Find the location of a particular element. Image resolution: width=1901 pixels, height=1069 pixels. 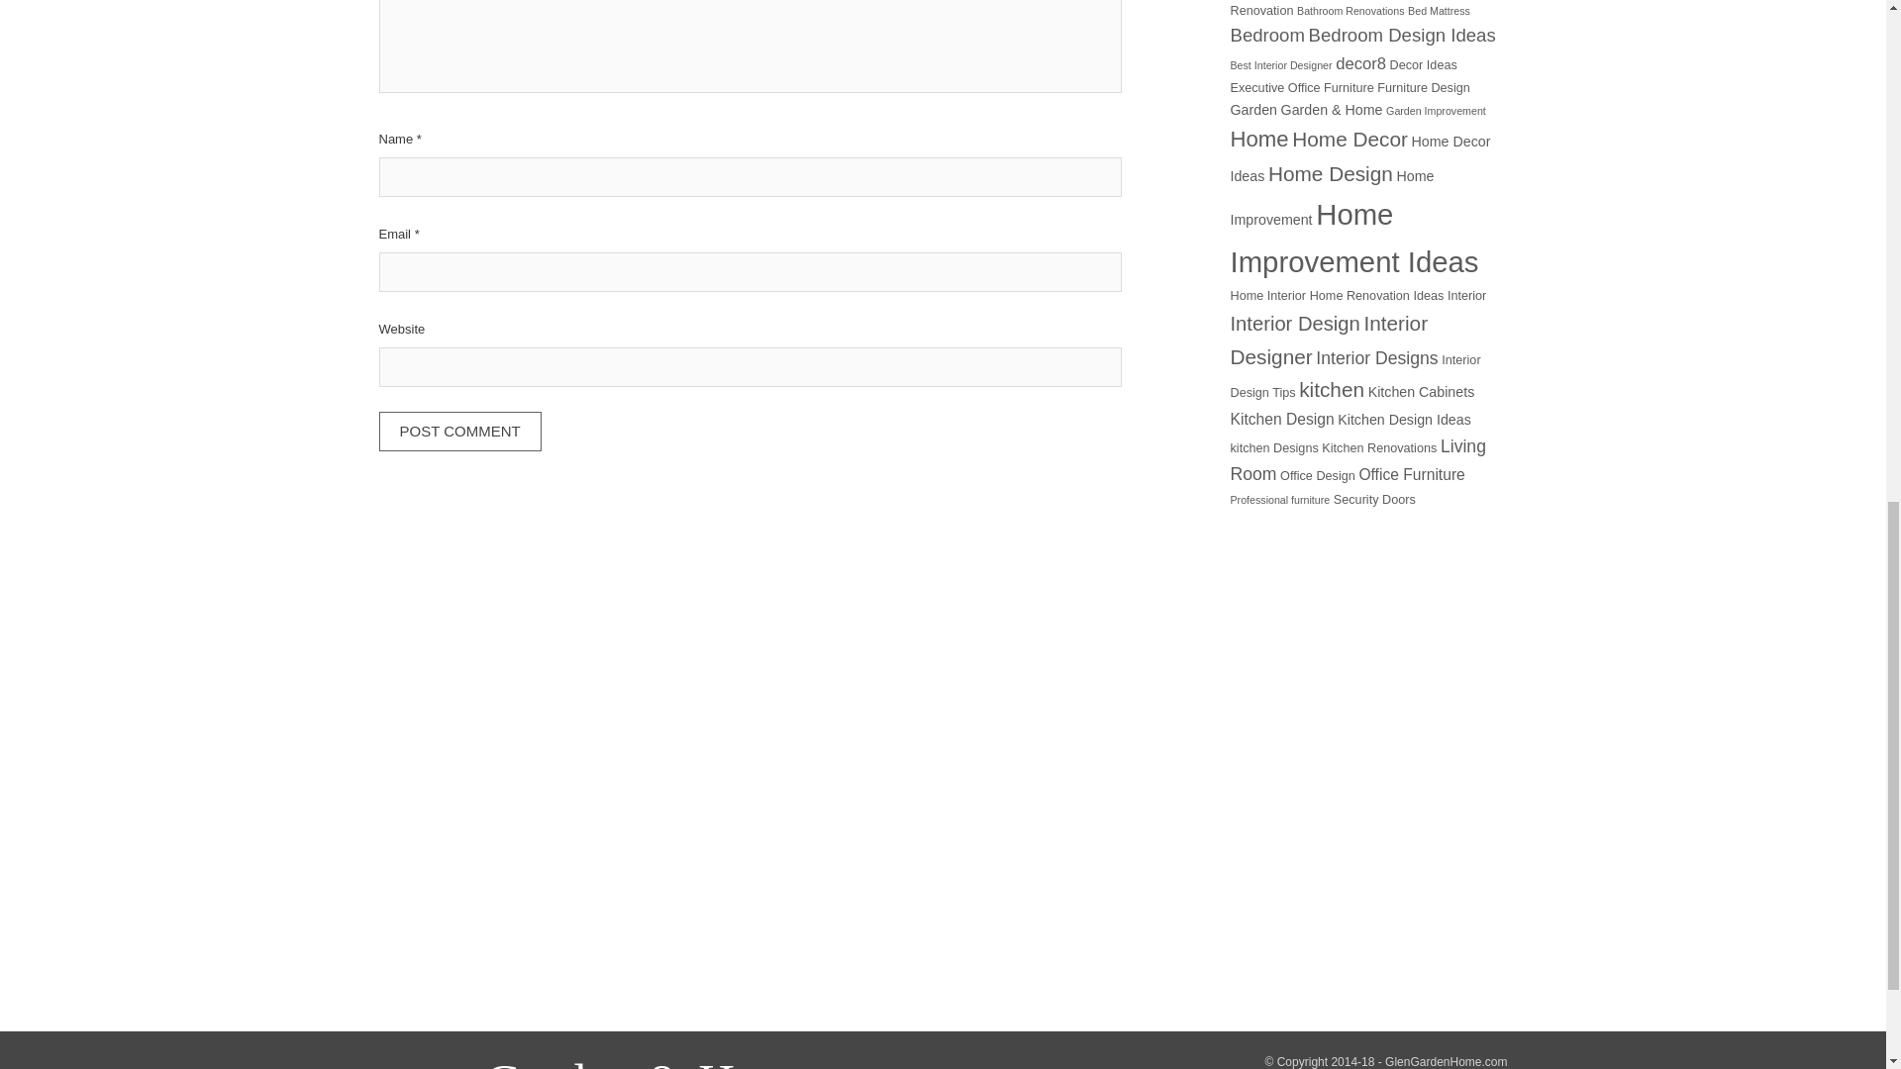

Post Comment is located at coordinates (459, 431).